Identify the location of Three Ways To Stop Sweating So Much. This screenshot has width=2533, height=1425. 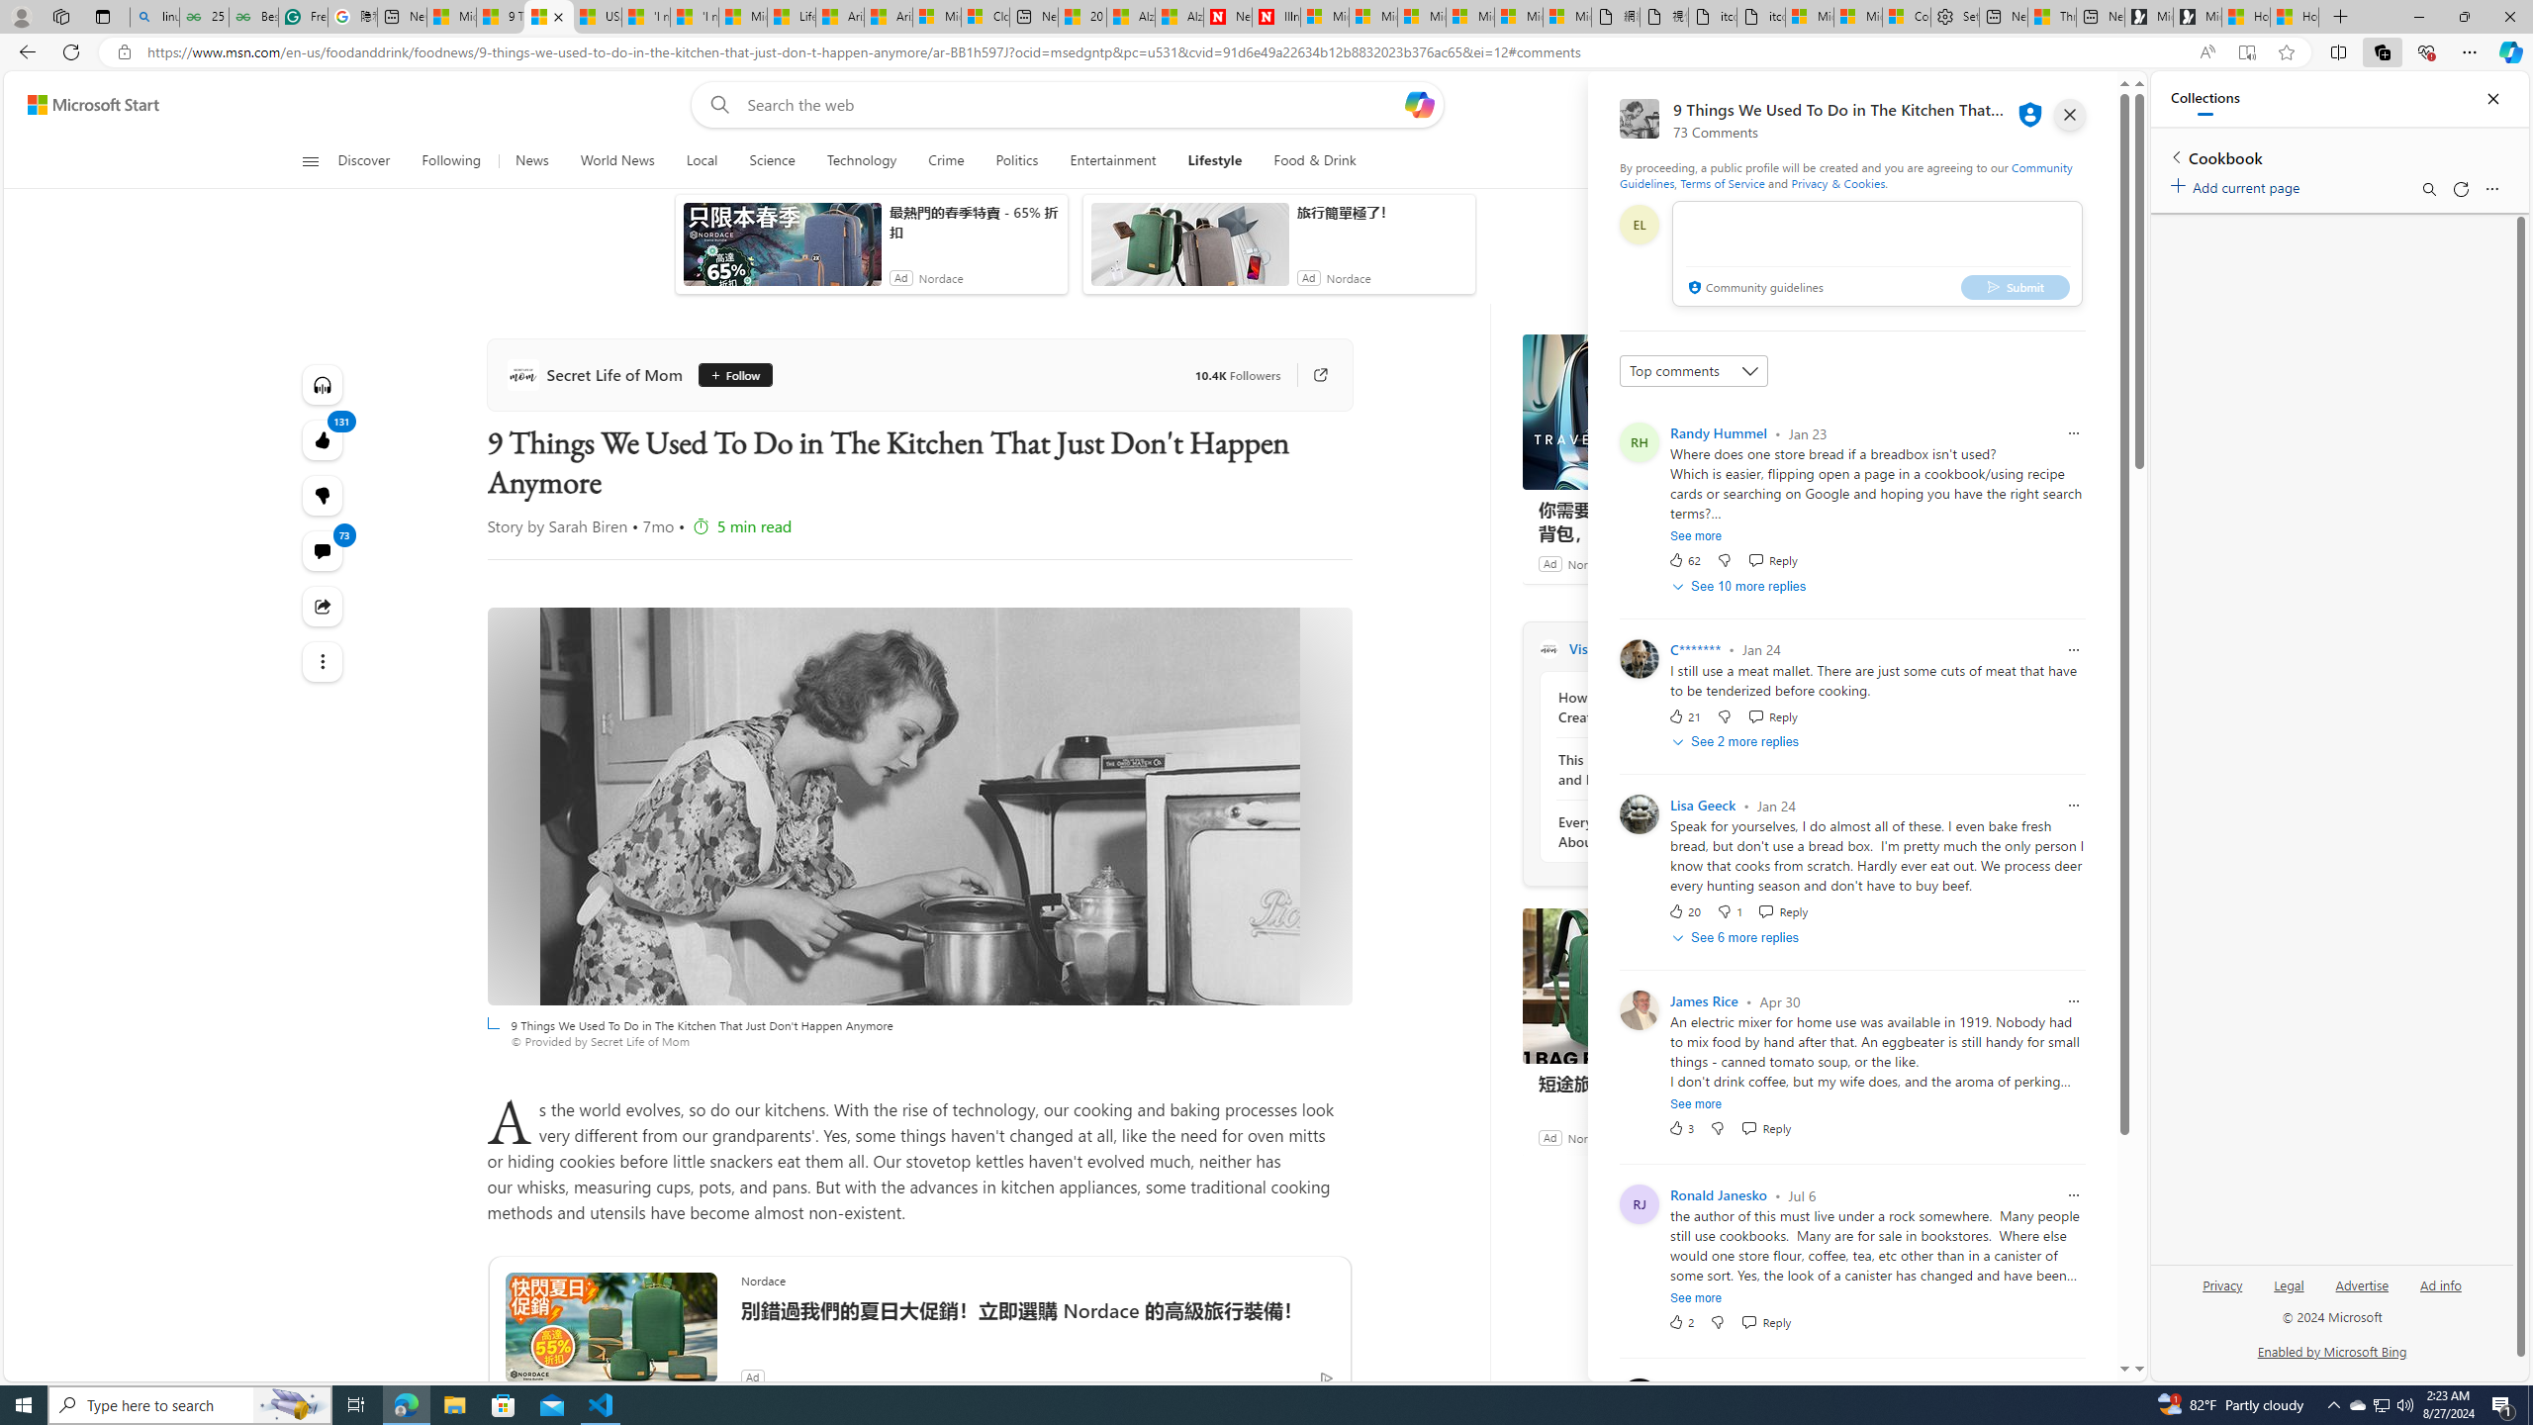
(2051, 17).